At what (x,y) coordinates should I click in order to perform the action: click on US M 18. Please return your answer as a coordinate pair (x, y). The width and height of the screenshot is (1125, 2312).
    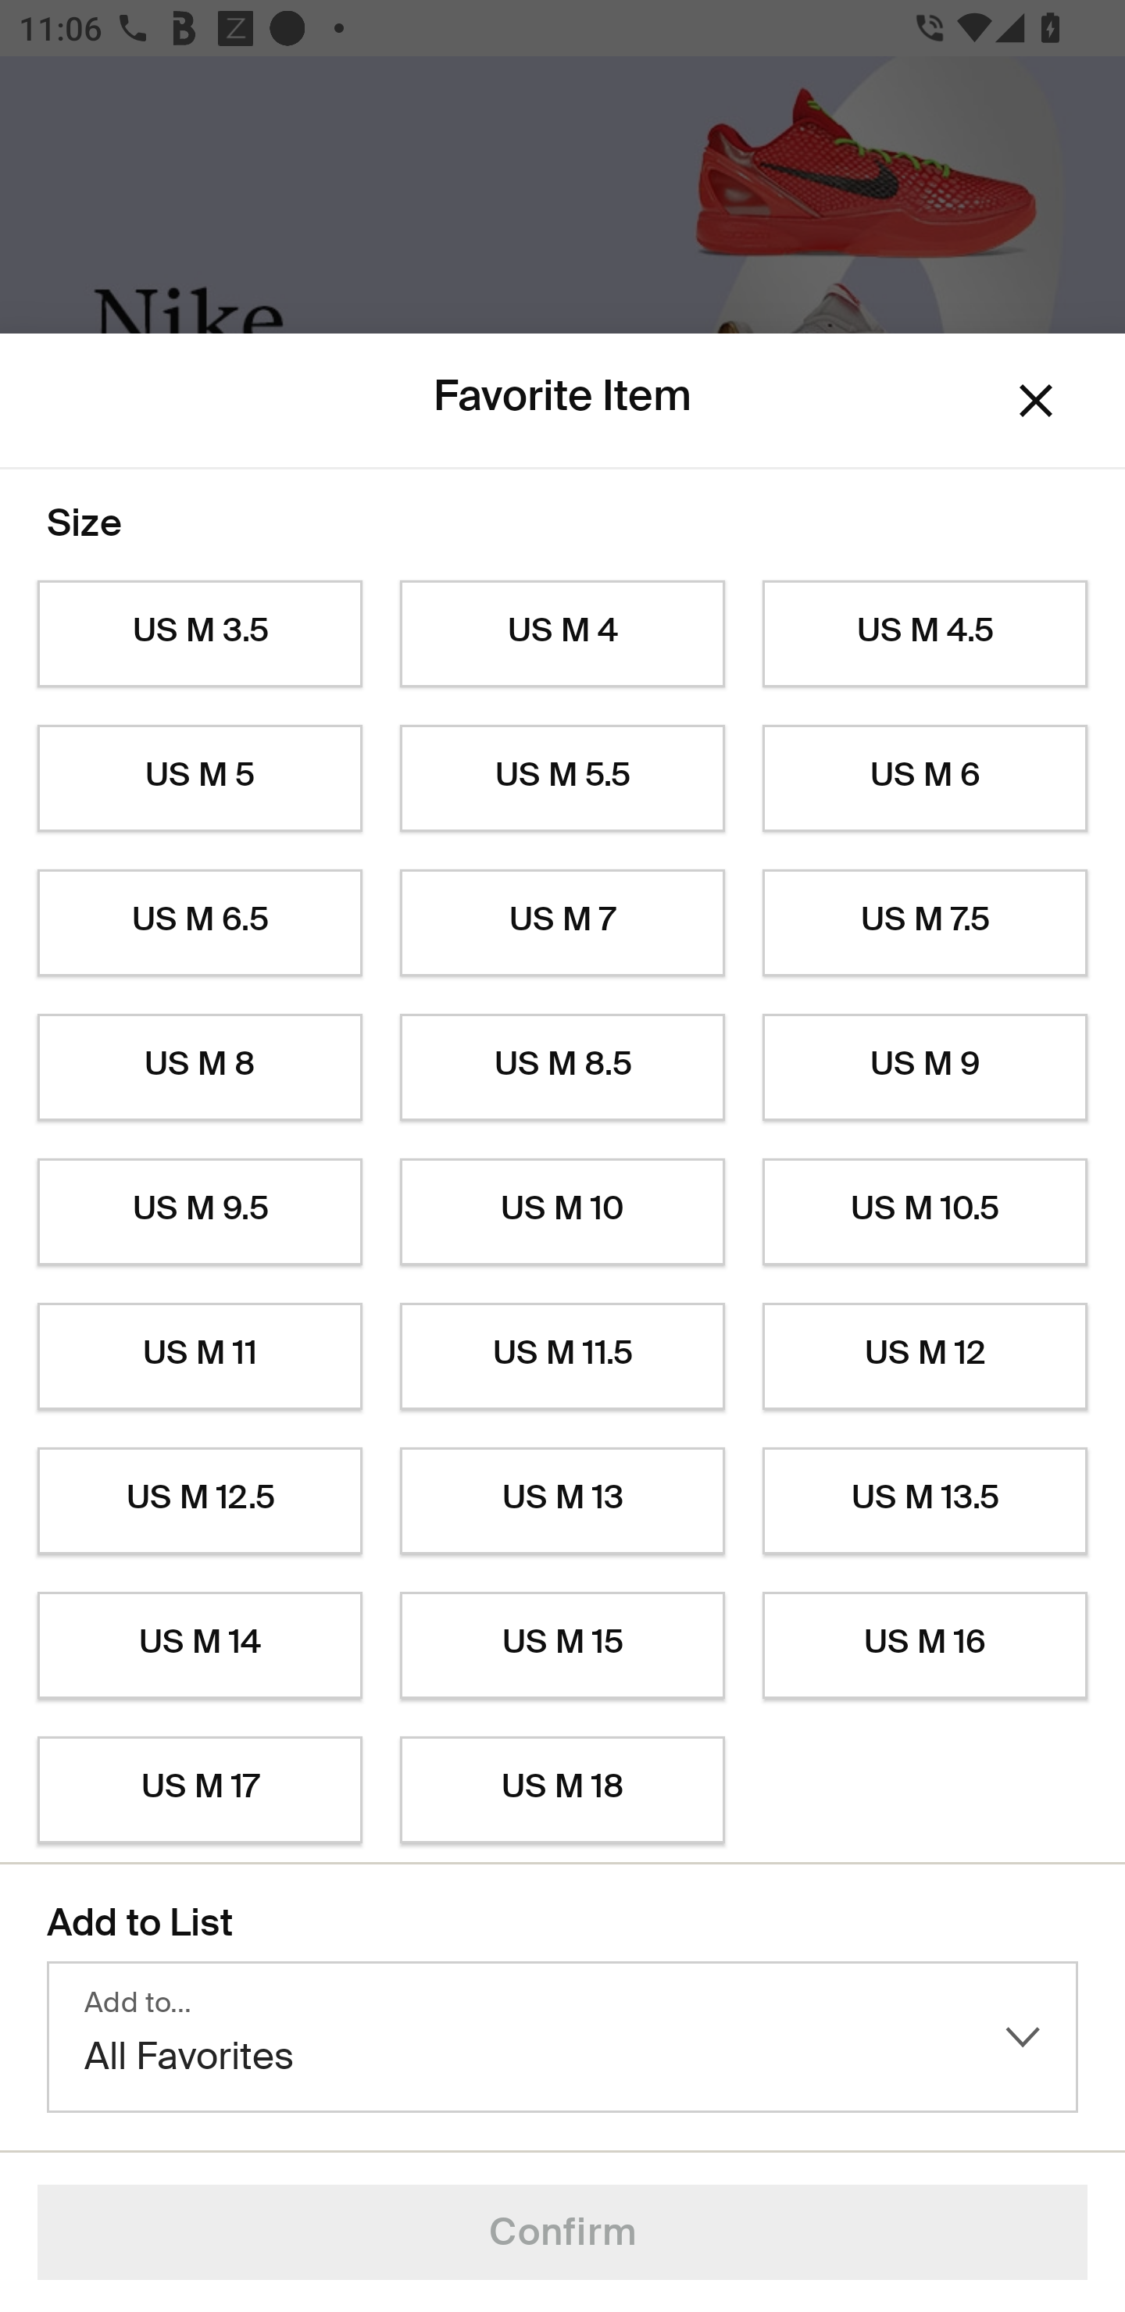
    Looking at the image, I should click on (562, 1790).